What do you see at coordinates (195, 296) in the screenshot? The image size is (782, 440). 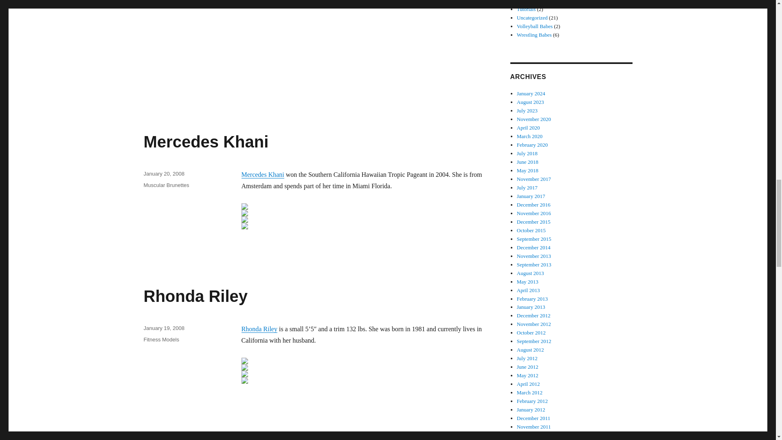 I see `Rhonda Riley` at bounding box center [195, 296].